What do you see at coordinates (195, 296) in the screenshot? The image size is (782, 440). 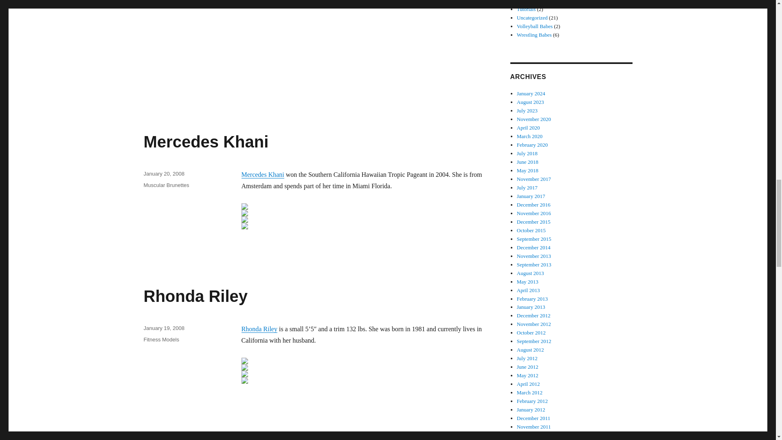 I see `Rhonda Riley` at bounding box center [195, 296].